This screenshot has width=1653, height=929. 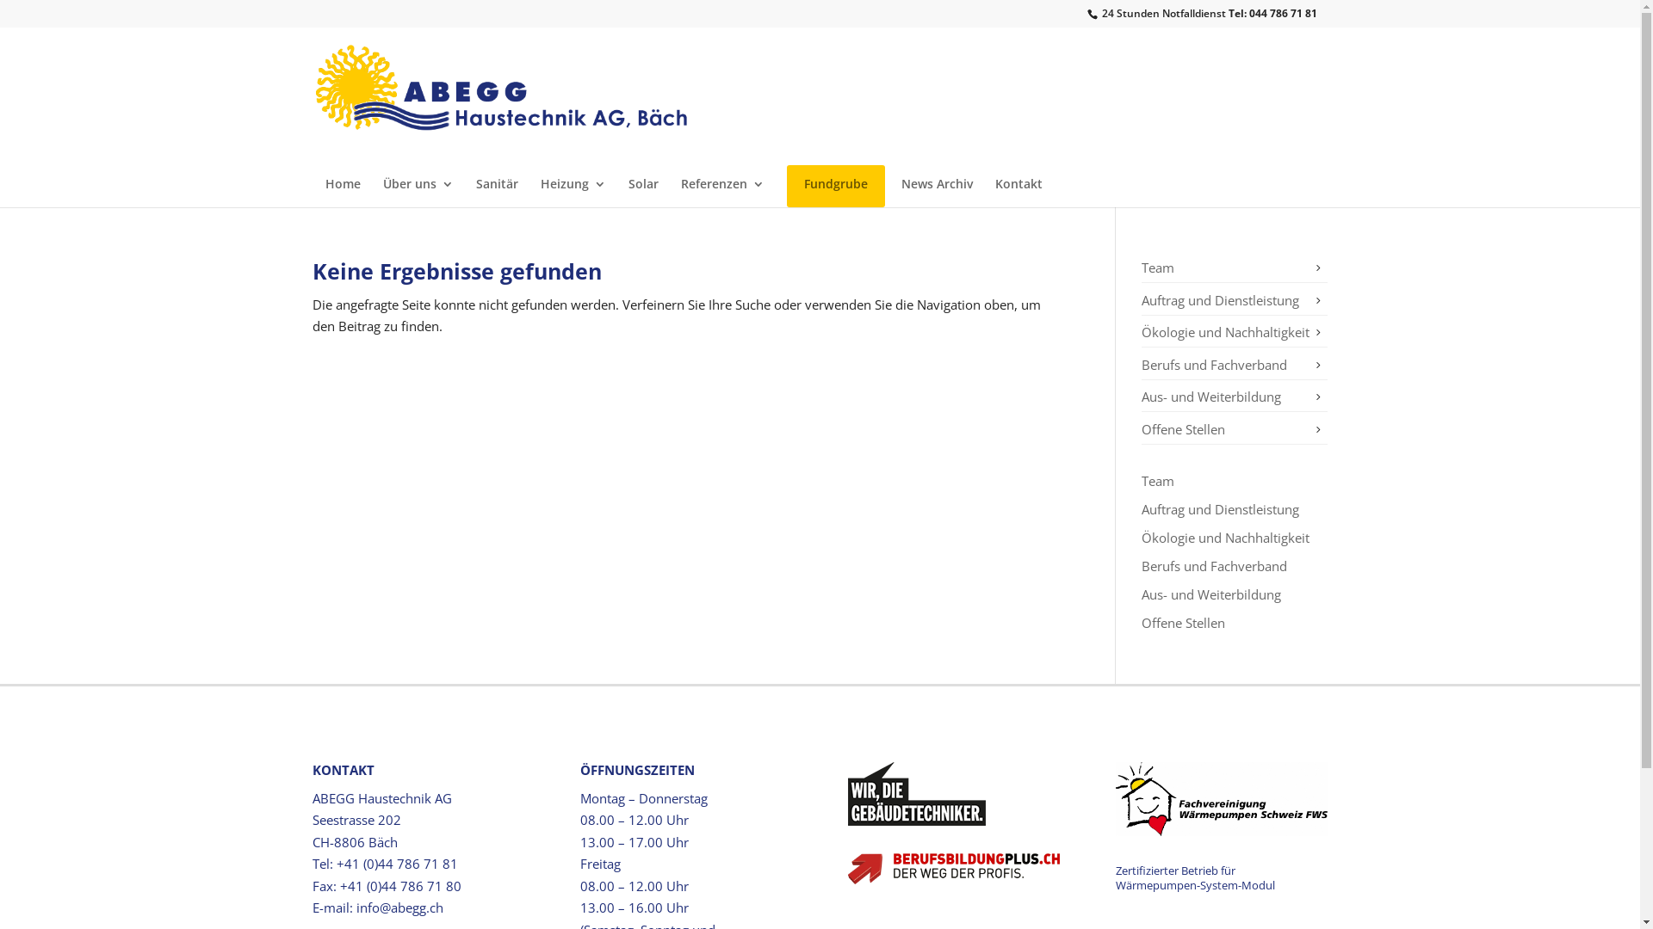 What do you see at coordinates (573, 191) in the screenshot?
I see `Heizung` at bounding box center [573, 191].